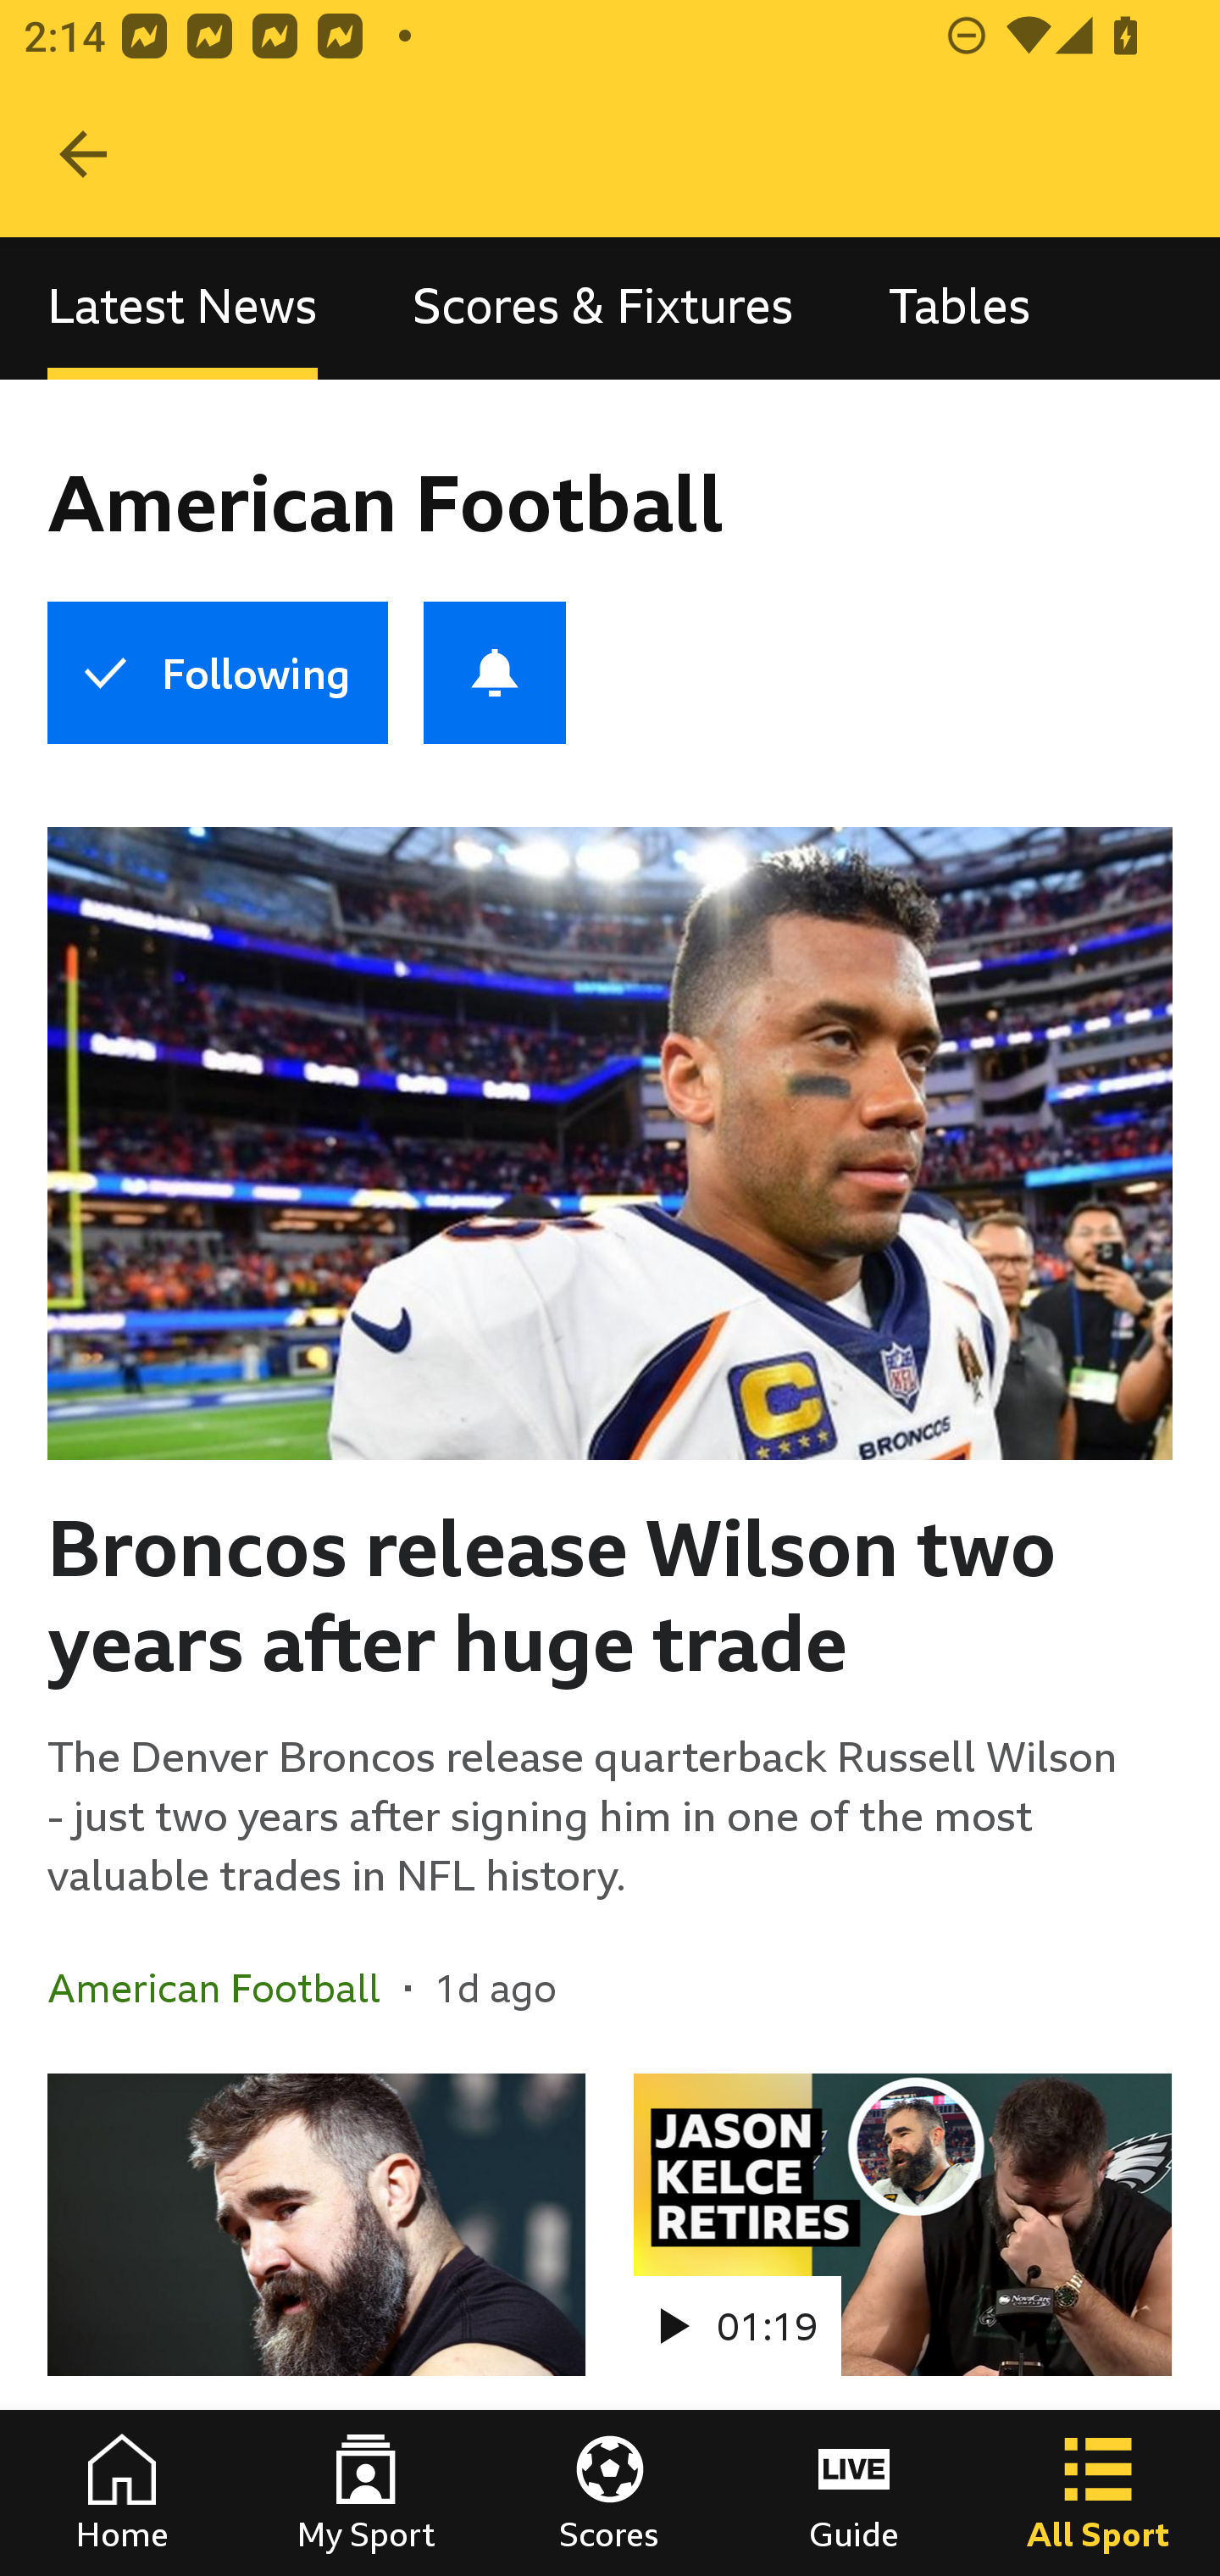 The height and width of the screenshot is (2576, 1220). What do you see at coordinates (610, 2493) in the screenshot?
I see `Scores` at bounding box center [610, 2493].